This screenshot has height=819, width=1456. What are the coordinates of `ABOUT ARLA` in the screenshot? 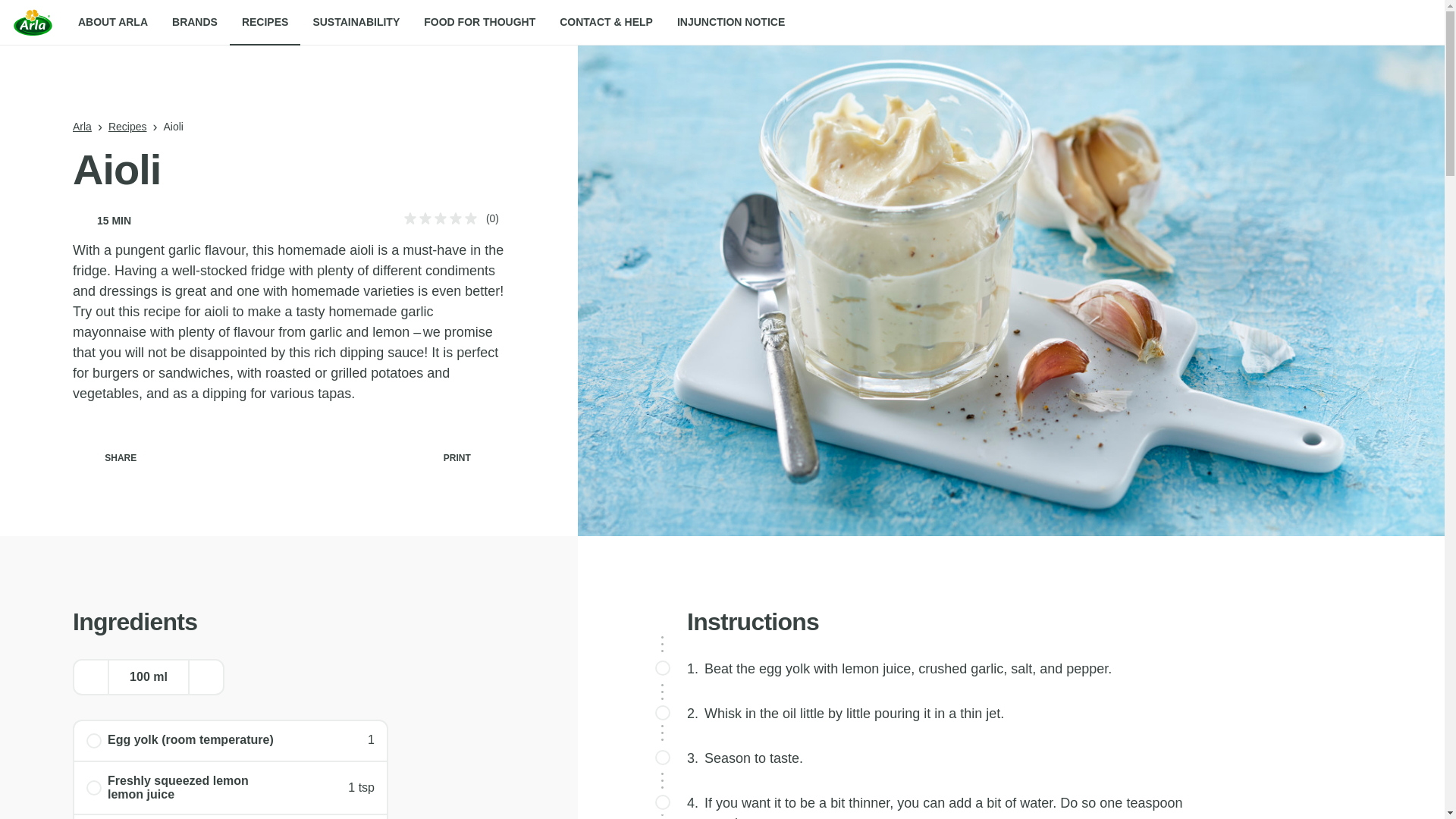 It's located at (112, 23).